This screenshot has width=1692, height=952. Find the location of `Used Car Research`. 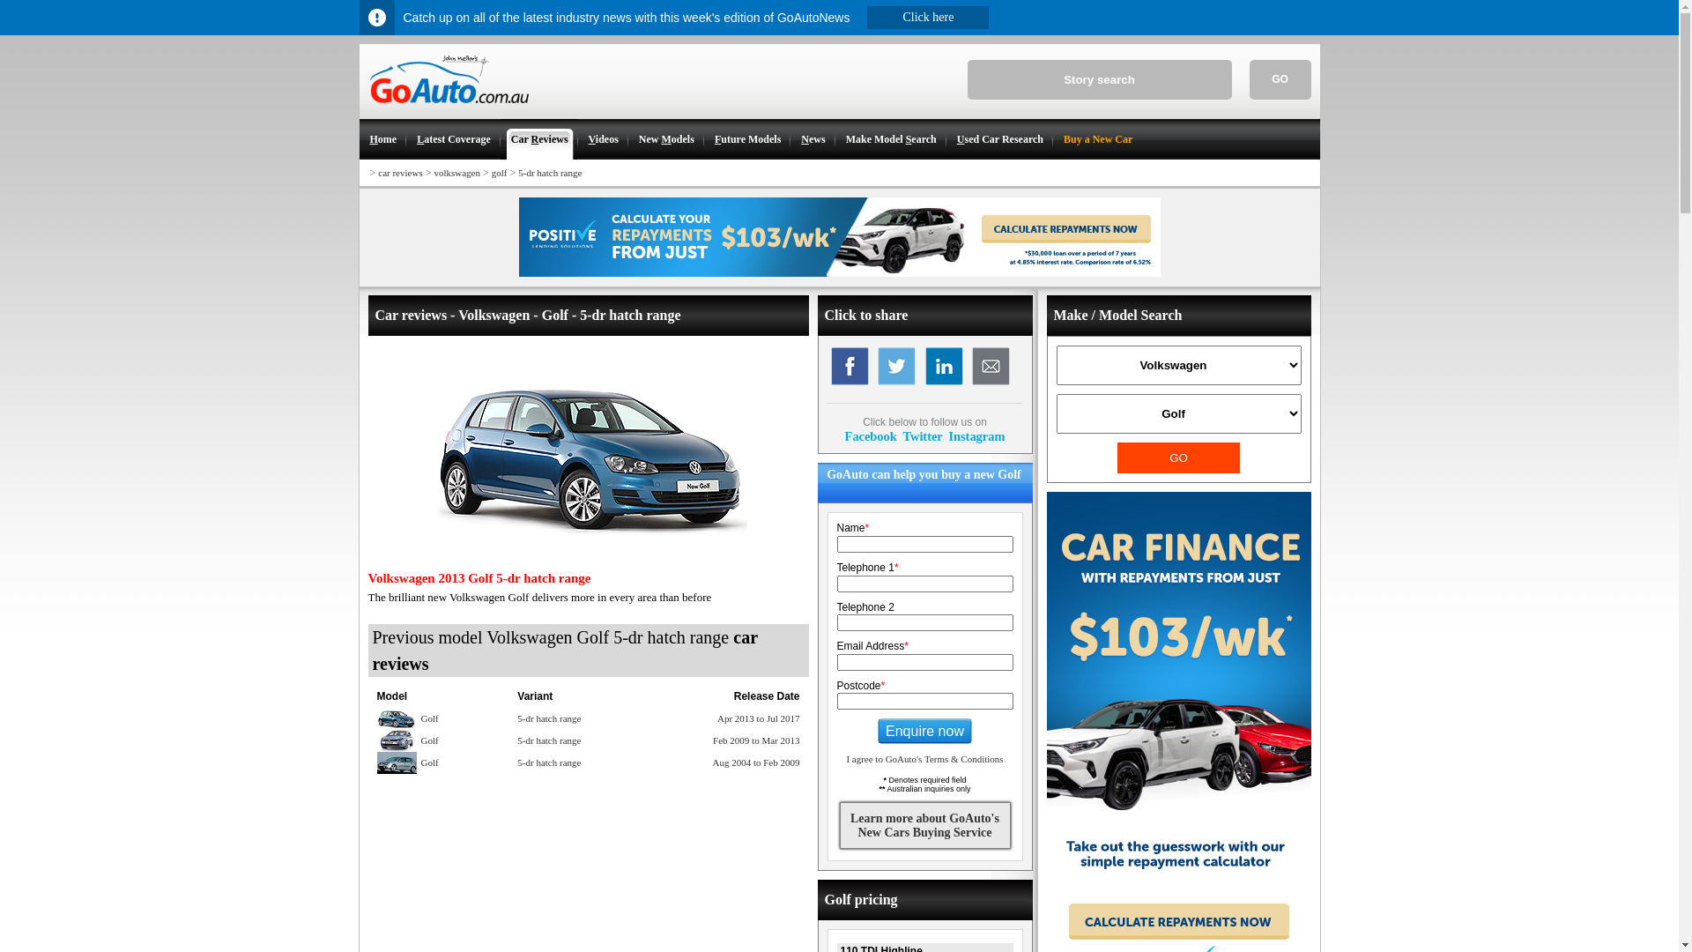

Used Car Research is located at coordinates (999, 139).